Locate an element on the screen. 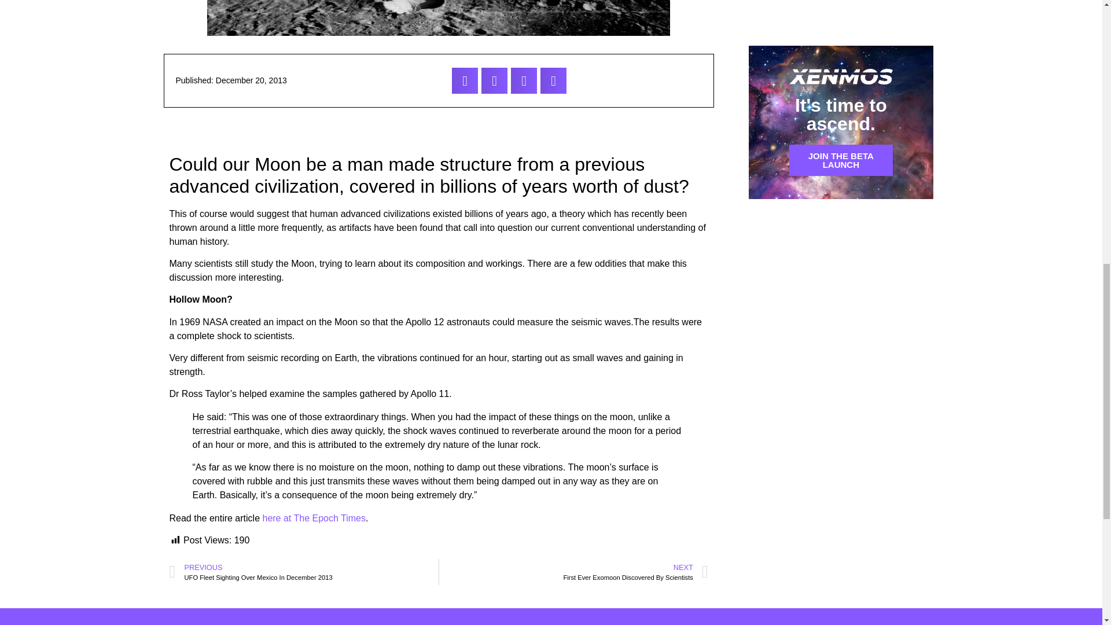  JOIN THE BETA LAUNCH is located at coordinates (841, 160).